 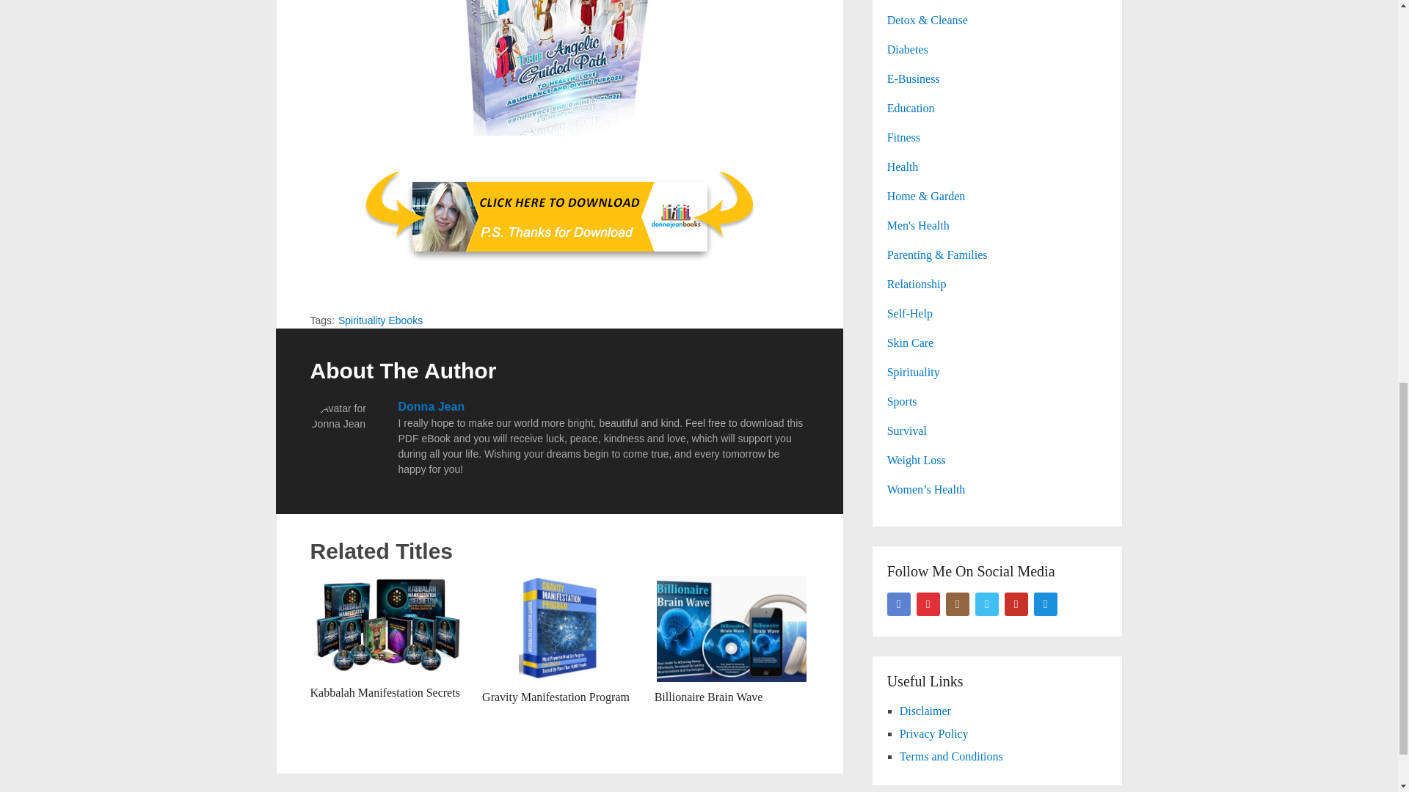 What do you see at coordinates (385, 692) in the screenshot?
I see `Kabbalah Manifestation Secrets` at bounding box center [385, 692].